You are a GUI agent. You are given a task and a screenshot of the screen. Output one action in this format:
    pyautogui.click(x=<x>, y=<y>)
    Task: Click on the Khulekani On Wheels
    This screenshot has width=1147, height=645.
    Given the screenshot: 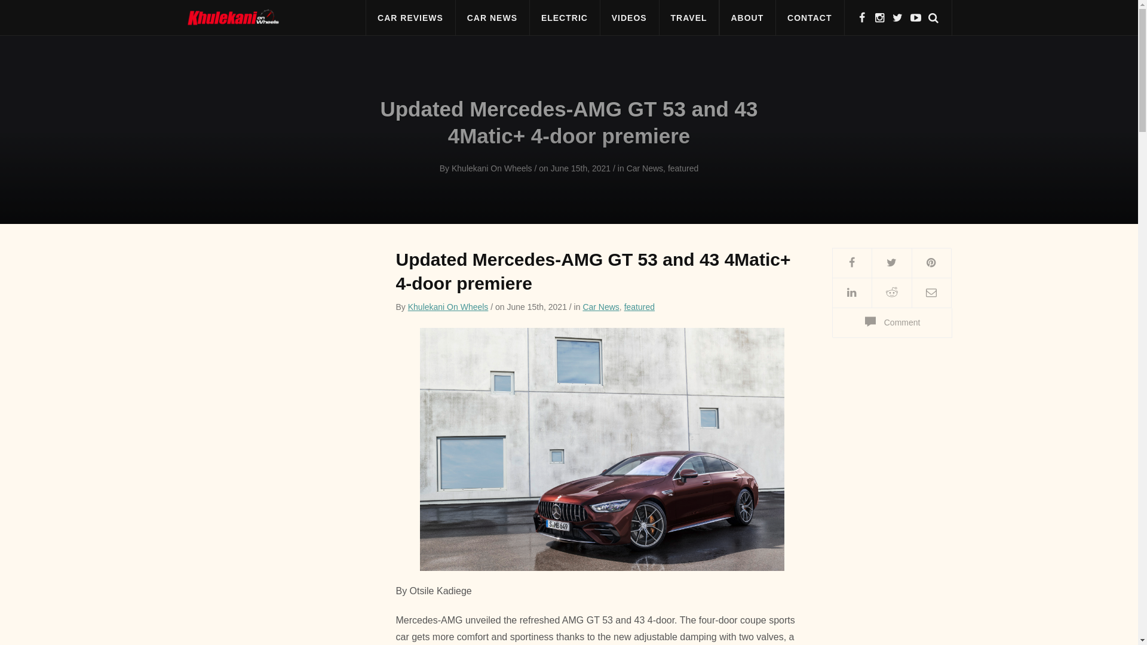 What is the action you would take?
    pyautogui.click(x=448, y=307)
    